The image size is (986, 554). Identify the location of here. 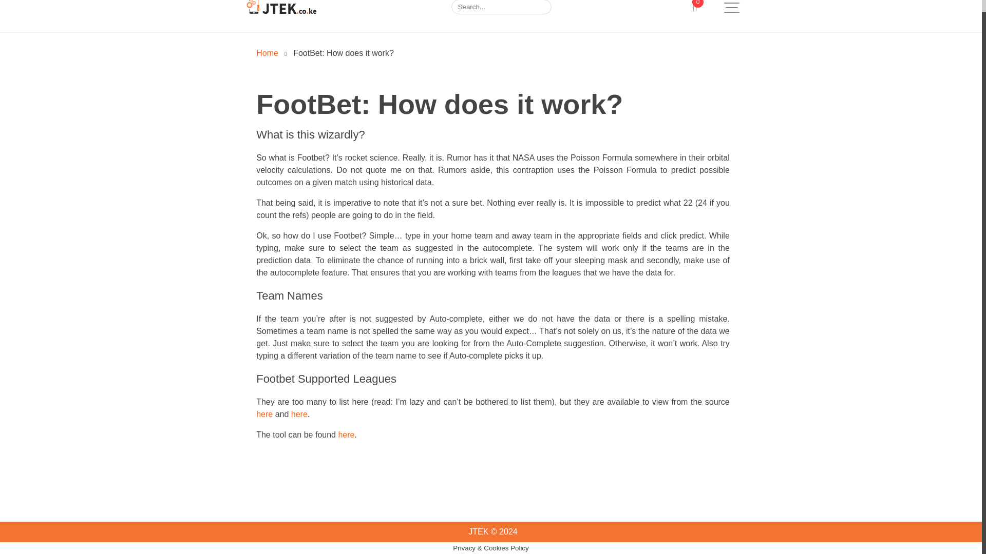
(264, 414).